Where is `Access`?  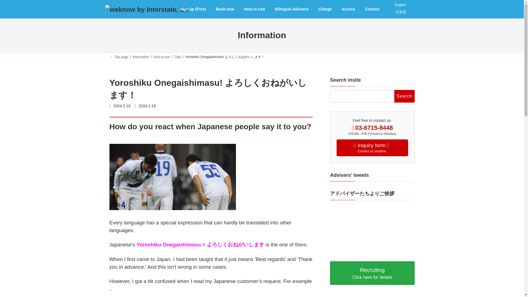 Access is located at coordinates (400, 4).